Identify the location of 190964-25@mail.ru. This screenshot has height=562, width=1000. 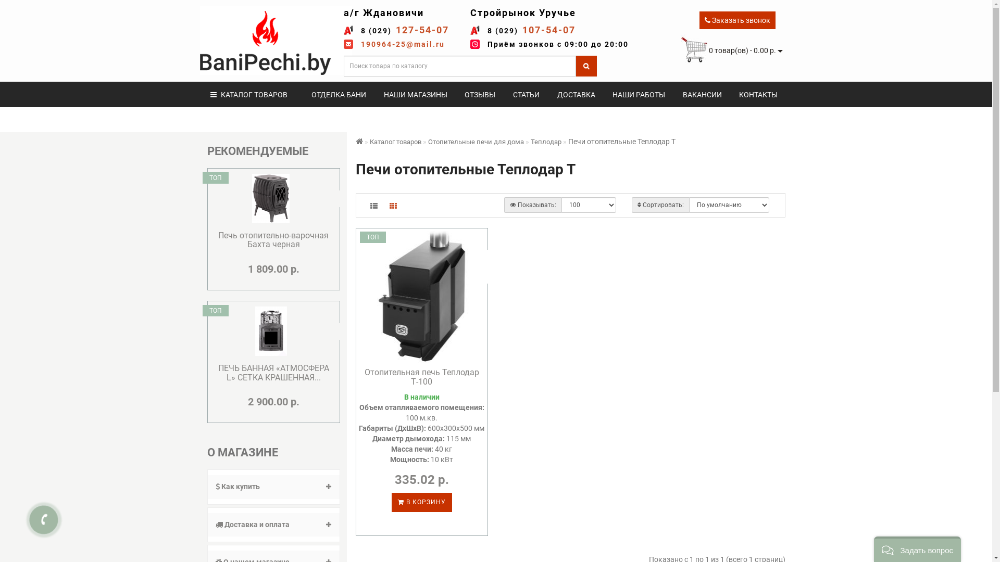
(403, 44).